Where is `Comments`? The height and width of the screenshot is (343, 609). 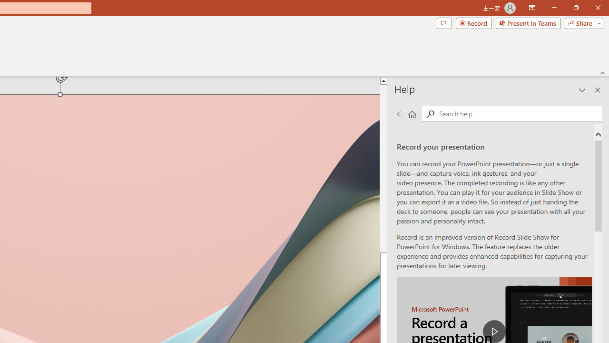 Comments is located at coordinates (444, 23).